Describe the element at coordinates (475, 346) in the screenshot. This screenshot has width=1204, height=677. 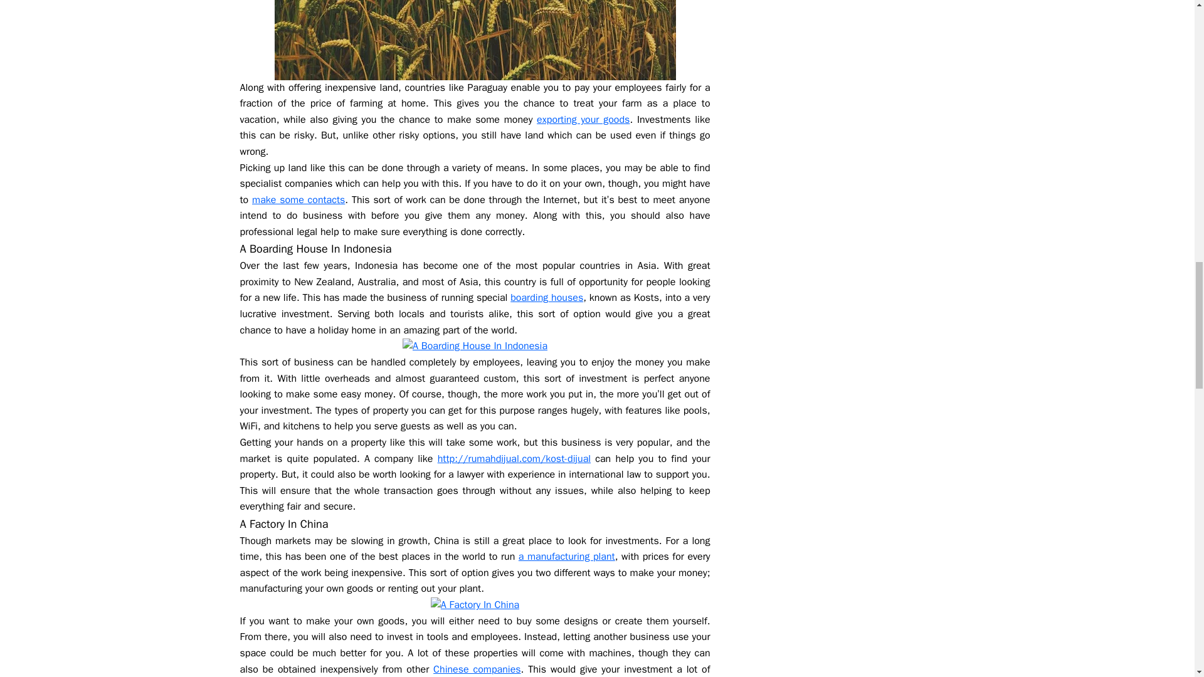
I see `Exploring Investments In International Property` at that location.